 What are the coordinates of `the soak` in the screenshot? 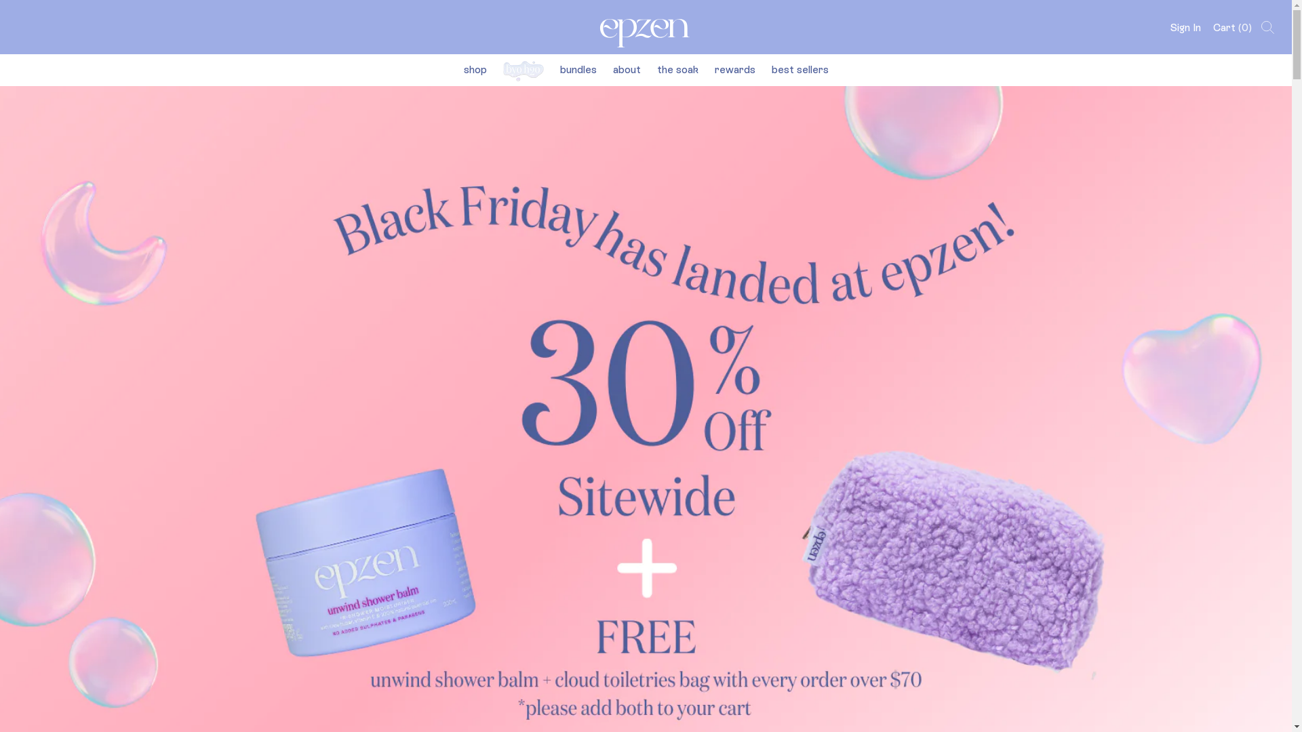 It's located at (677, 69).